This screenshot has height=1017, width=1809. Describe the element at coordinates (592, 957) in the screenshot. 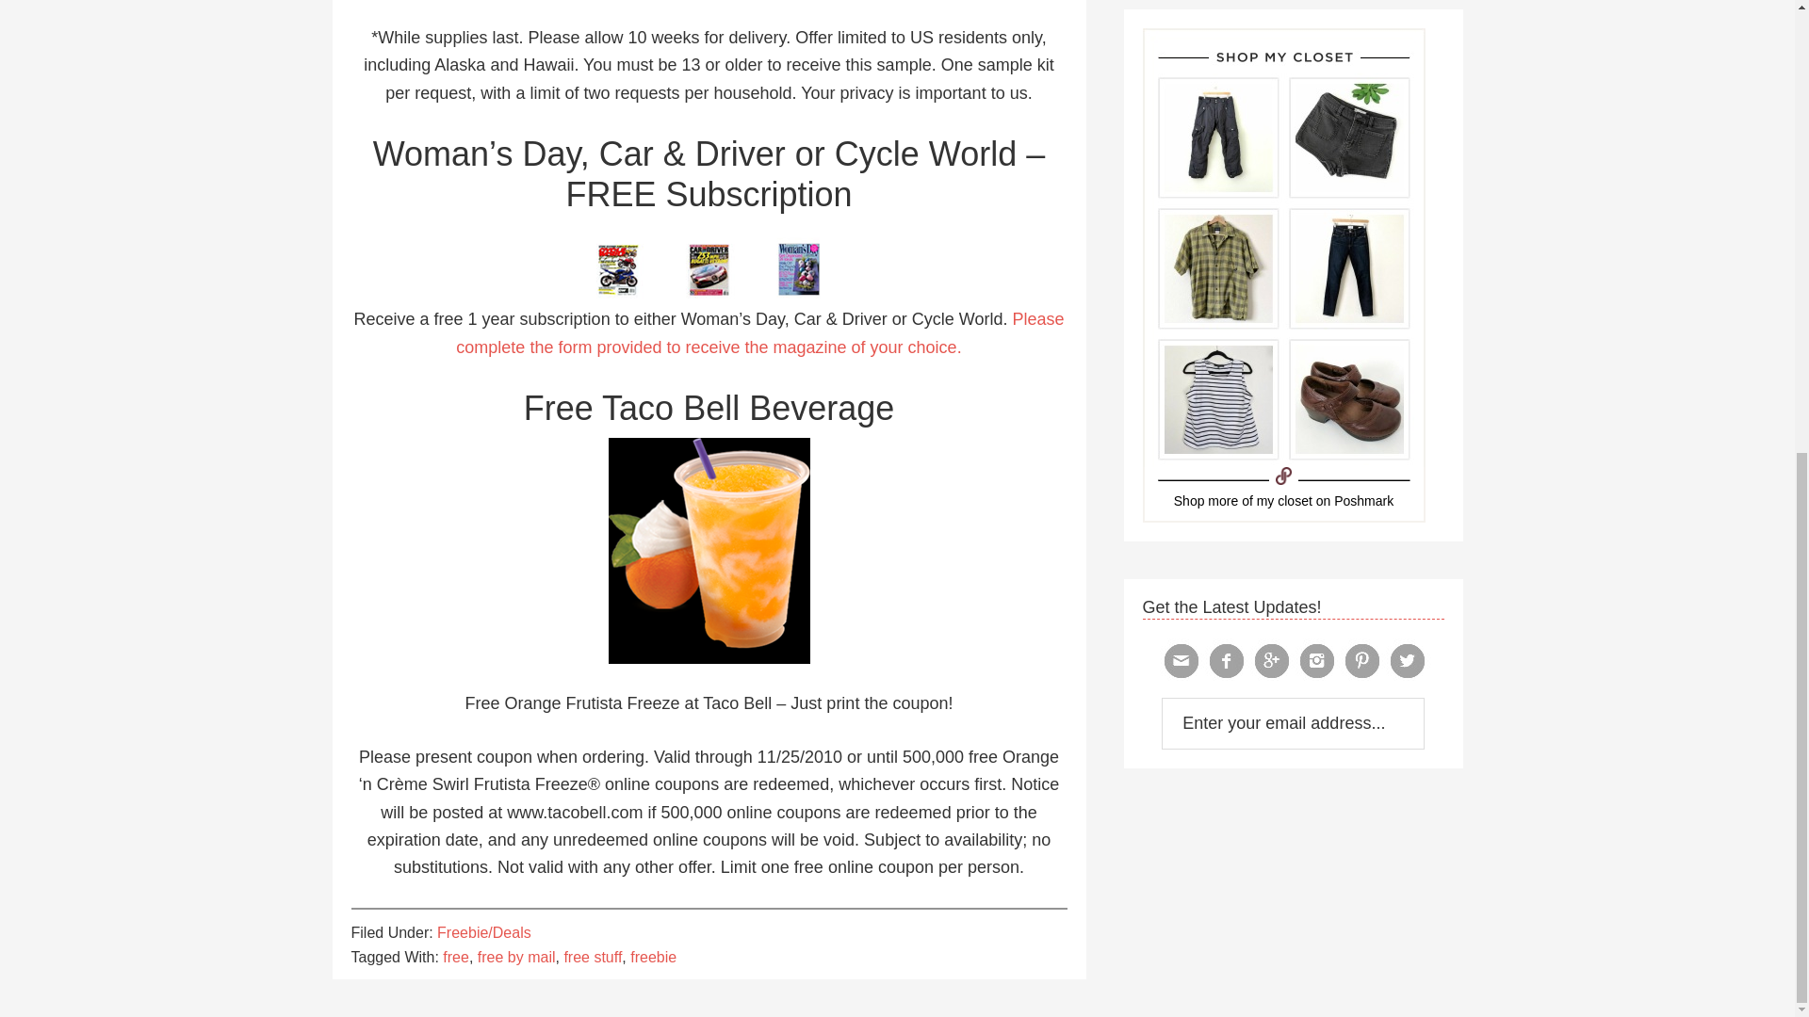

I see `free stuff` at that location.